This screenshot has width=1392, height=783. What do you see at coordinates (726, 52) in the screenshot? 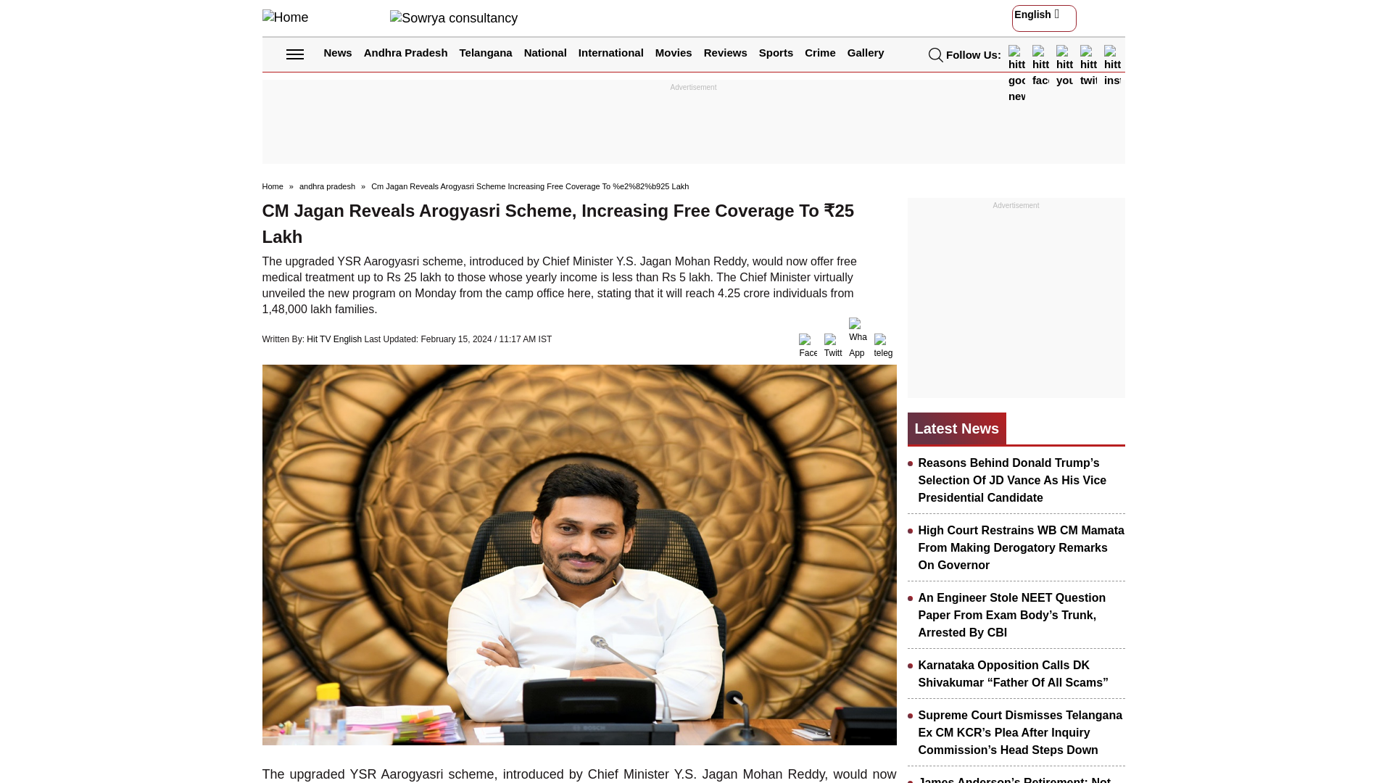
I see `Reviews` at bounding box center [726, 52].